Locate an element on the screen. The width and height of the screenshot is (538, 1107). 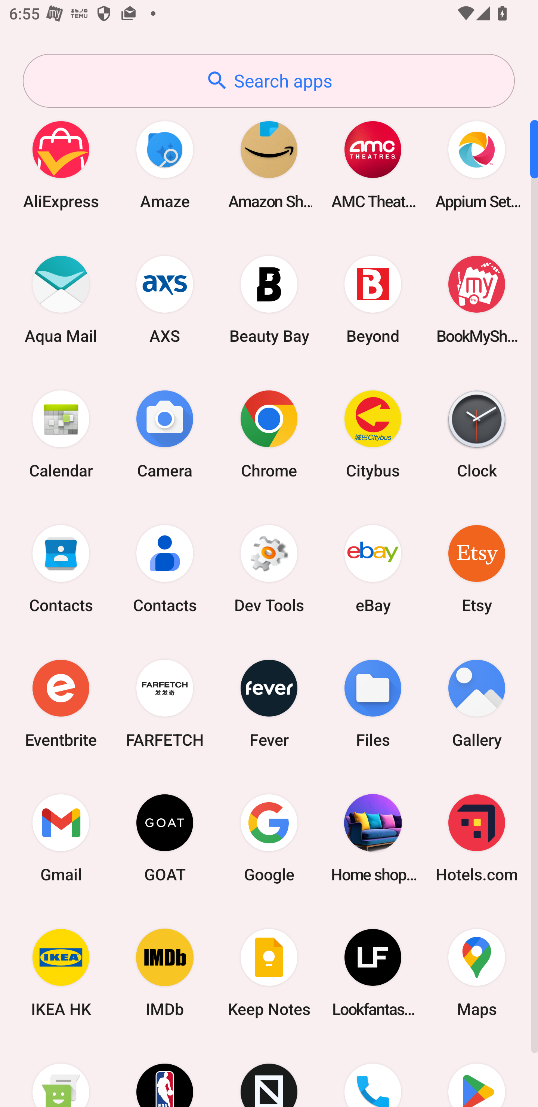
IMDb is located at coordinates (165, 973).